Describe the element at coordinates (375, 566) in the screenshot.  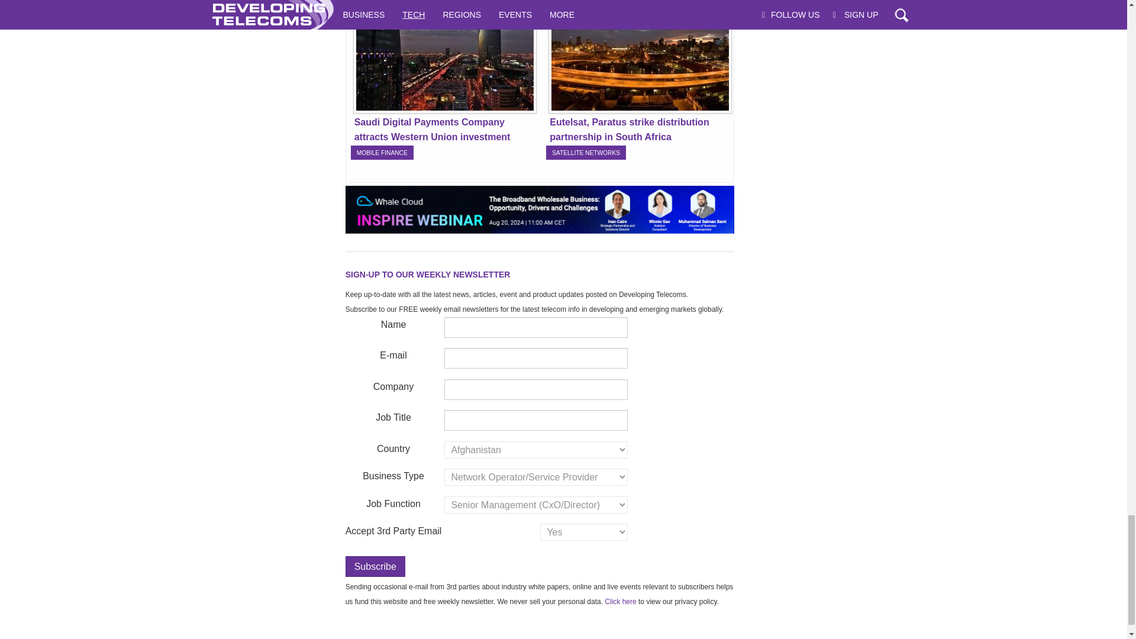
I see `Subscribe` at that location.